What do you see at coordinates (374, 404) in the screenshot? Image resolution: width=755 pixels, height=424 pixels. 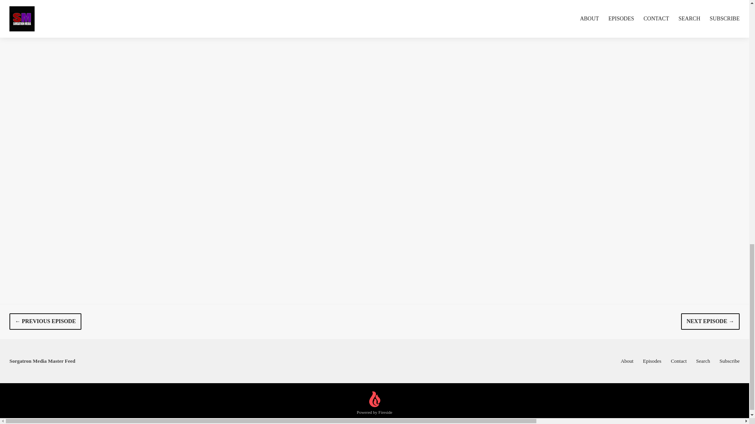 I see `Powered by Fireside` at bounding box center [374, 404].